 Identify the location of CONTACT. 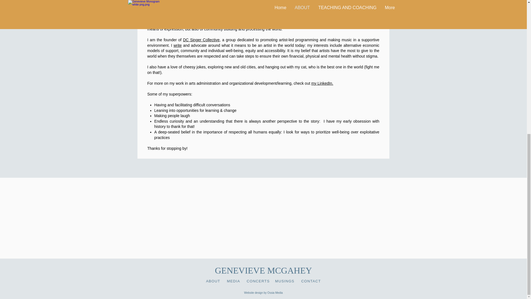
(311, 281).